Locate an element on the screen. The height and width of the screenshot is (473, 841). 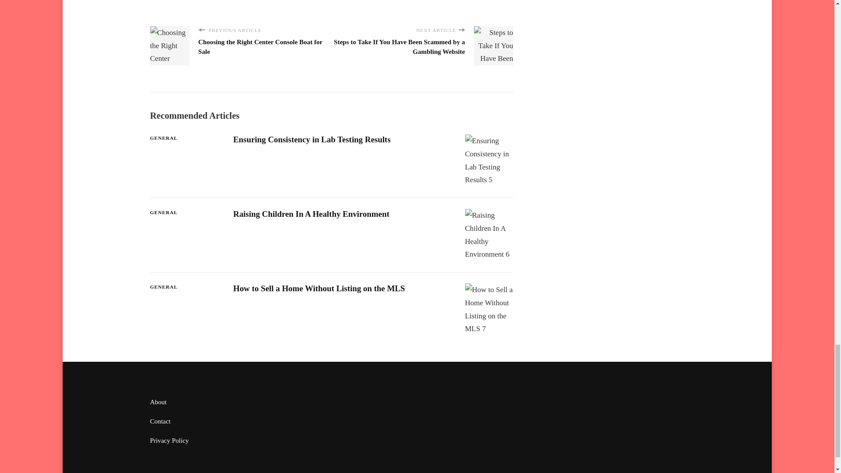
GENERAL is located at coordinates (163, 287).